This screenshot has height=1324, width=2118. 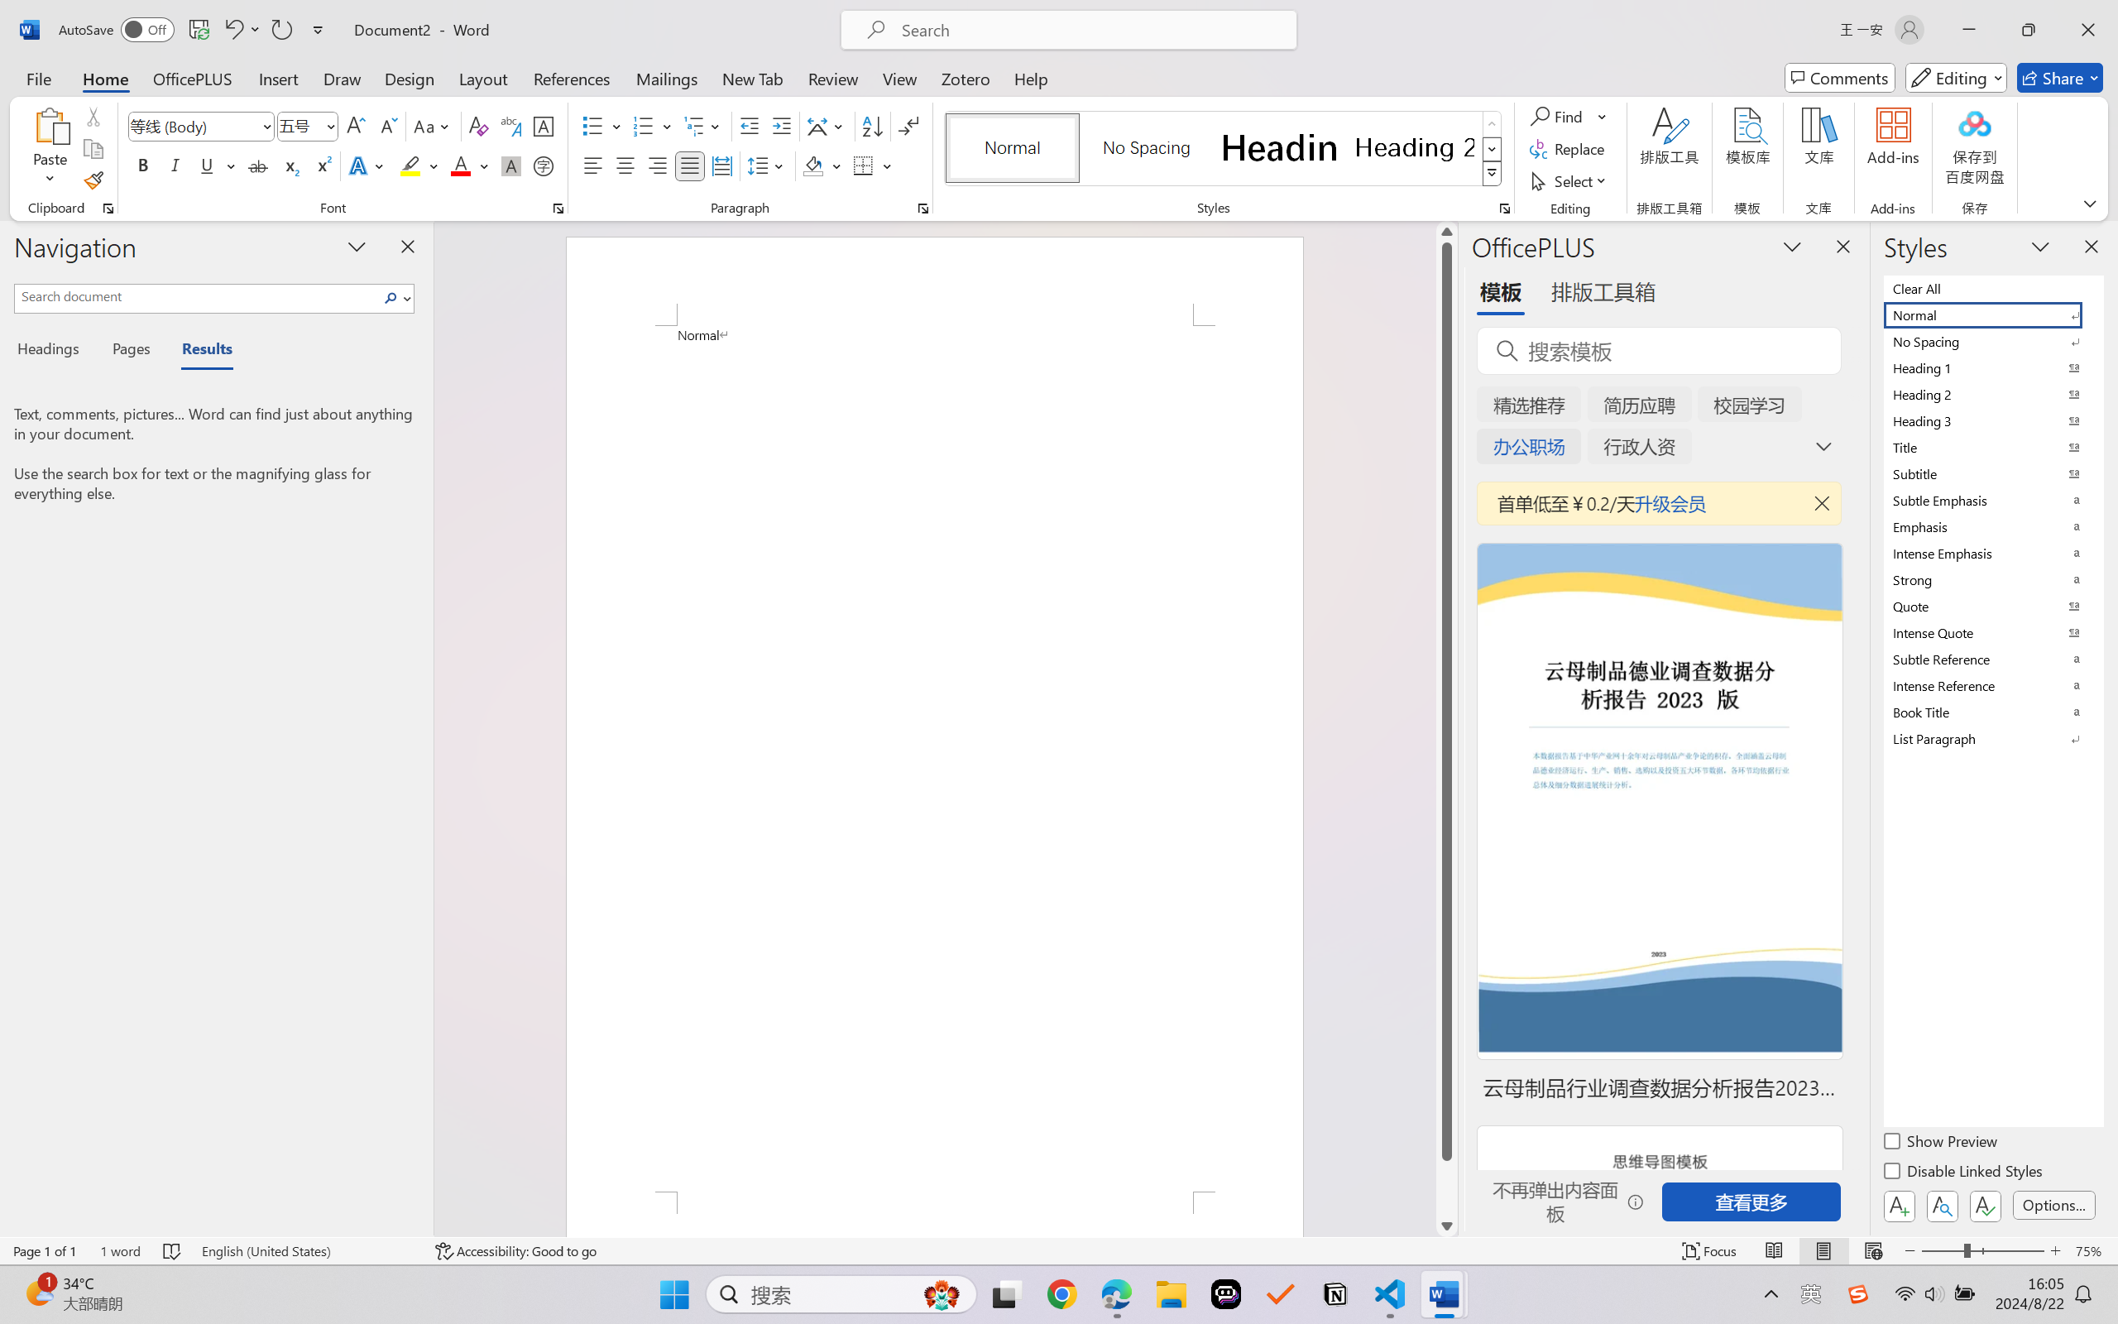 What do you see at coordinates (1992, 288) in the screenshot?
I see `Clear All` at bounding box center [1992, 288].